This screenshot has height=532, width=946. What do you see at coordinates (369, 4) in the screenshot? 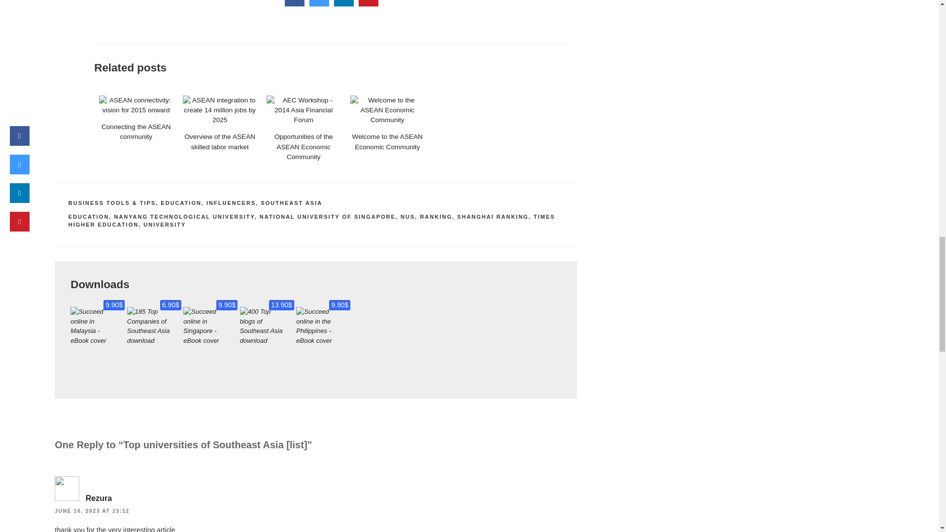
I see `Share on Pinterest` at bounding box center [369, 4].